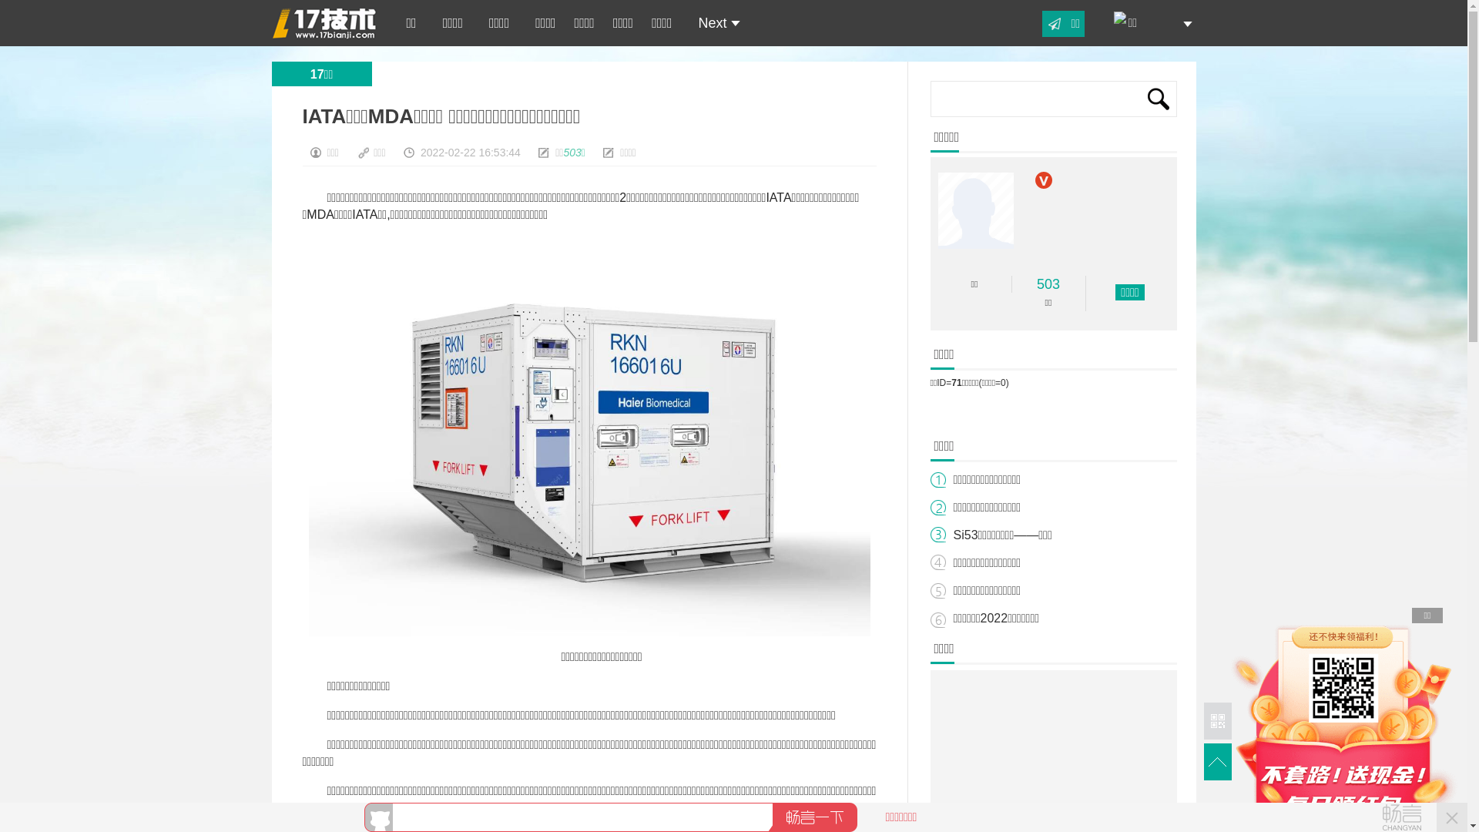 This screenshot has width=1479, height=832. Describe the element at coordinates (715, 23) in the screenshot. I see `  Next` at that location.